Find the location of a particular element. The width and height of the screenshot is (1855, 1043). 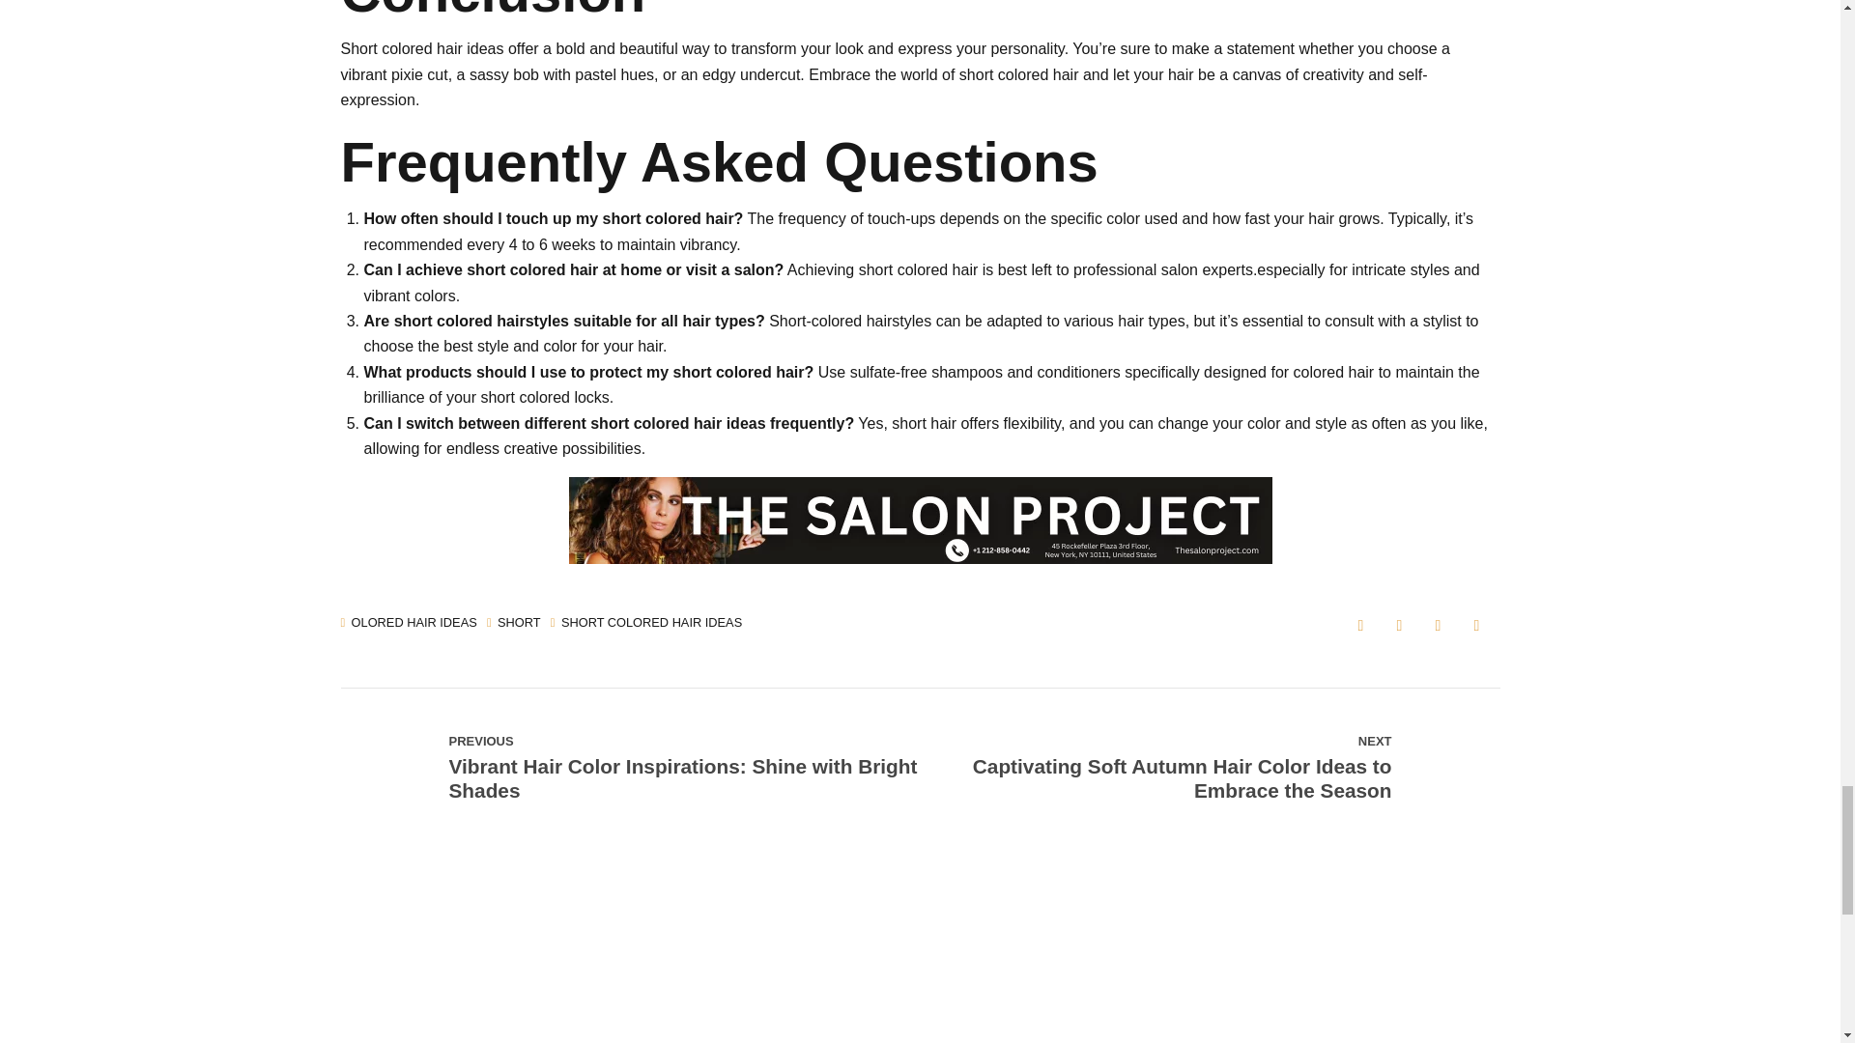

SHORT COLORED HAIR IDEAS is located at coordinates (646, 624).